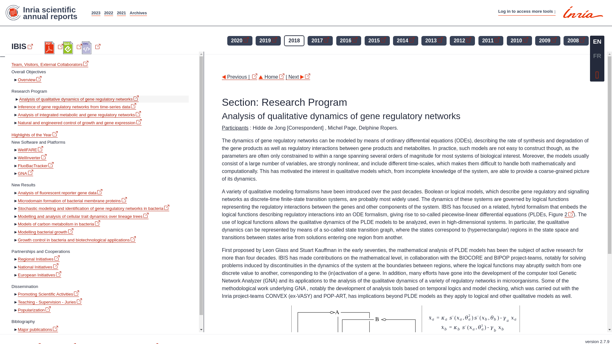 Image resolution: width=612 pixels, height=344 pixels. Describe the element at coordinates (289, 10) in the screenshot. I see `Site map` at that location.